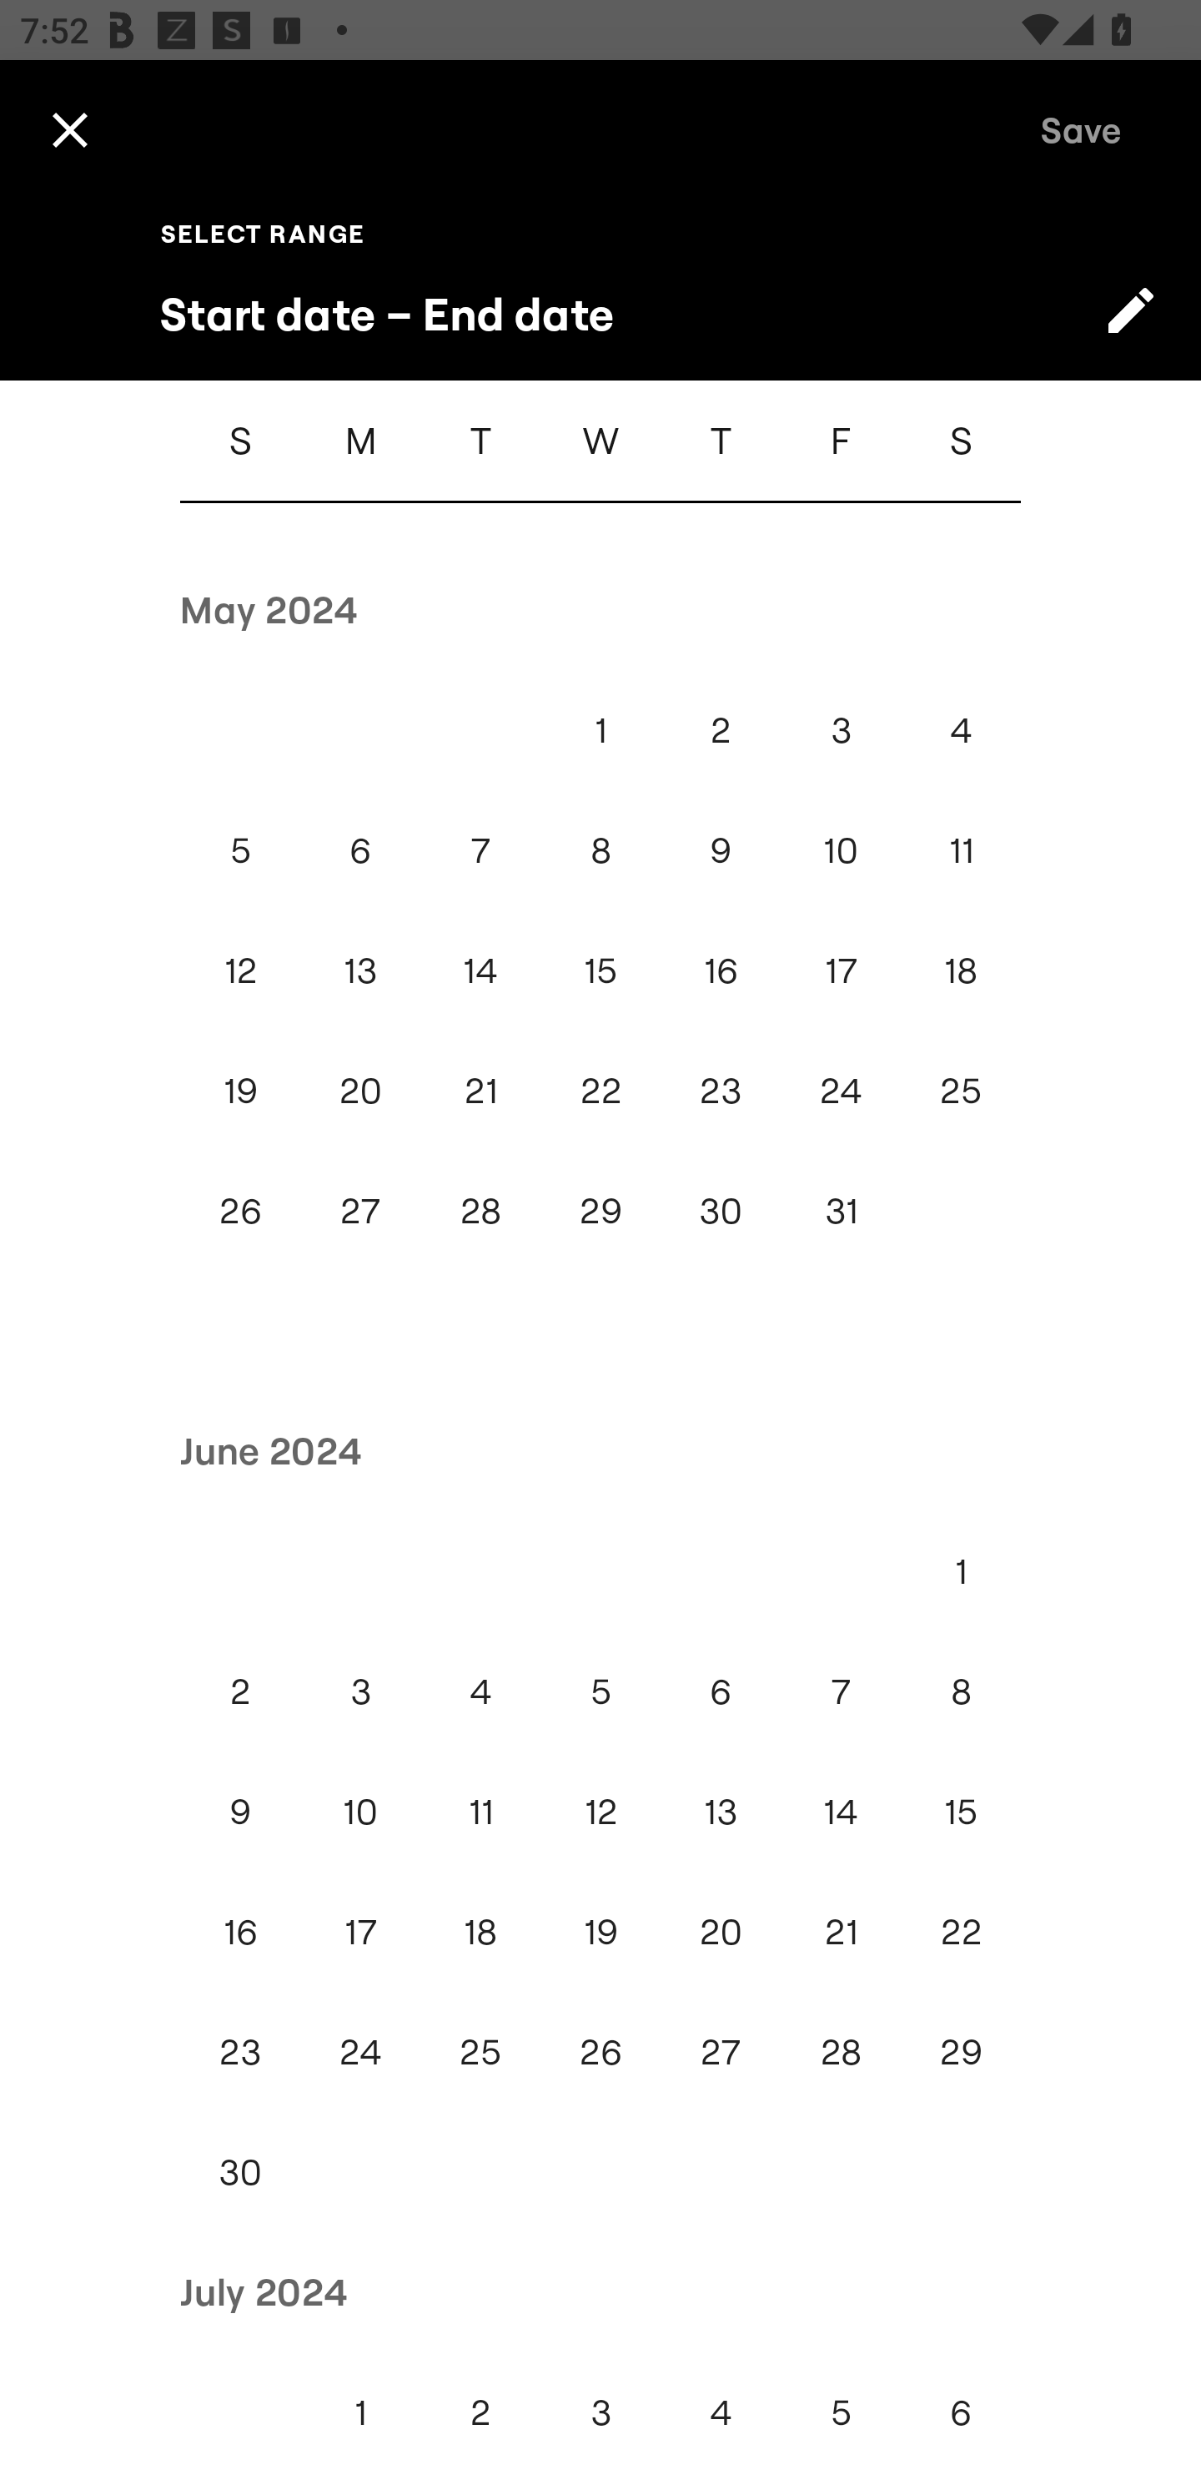  I want to click on 3 Wed, Jul 3, so click(600, 2410).